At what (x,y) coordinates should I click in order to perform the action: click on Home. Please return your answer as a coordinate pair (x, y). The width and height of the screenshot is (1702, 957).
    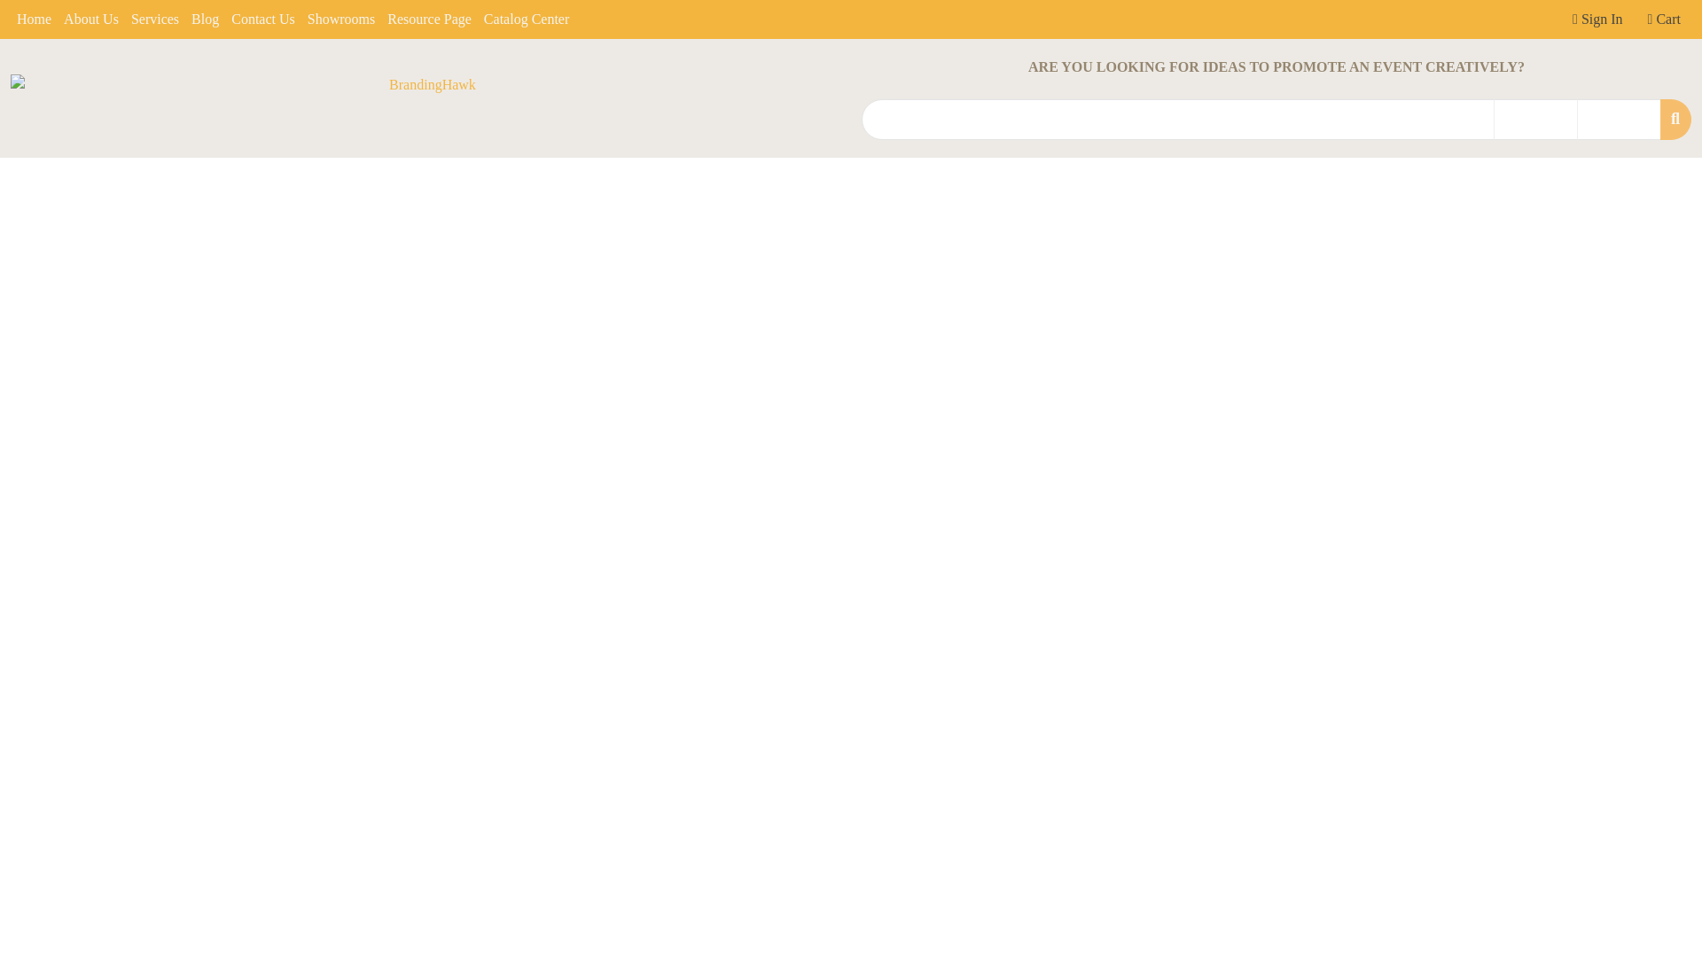
    Looking at the image, I should click on (34, 19).